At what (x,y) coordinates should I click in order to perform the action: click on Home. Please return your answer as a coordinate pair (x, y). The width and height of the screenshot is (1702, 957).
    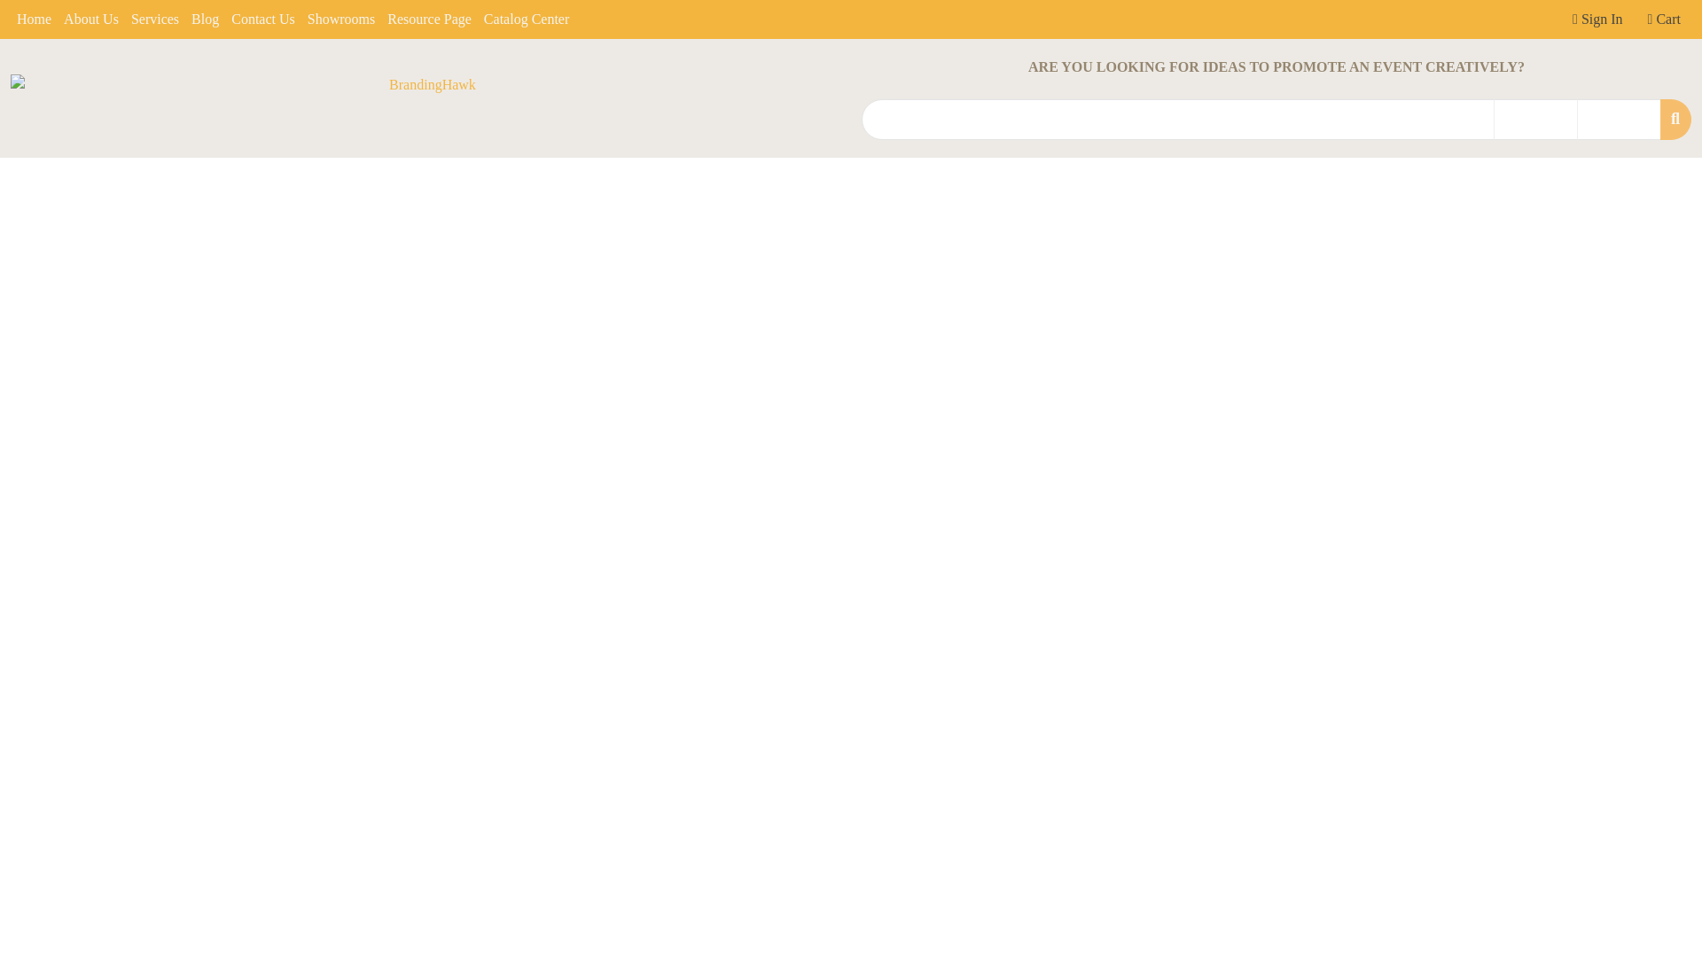
    Looking at the image, I should click on (34, 19).